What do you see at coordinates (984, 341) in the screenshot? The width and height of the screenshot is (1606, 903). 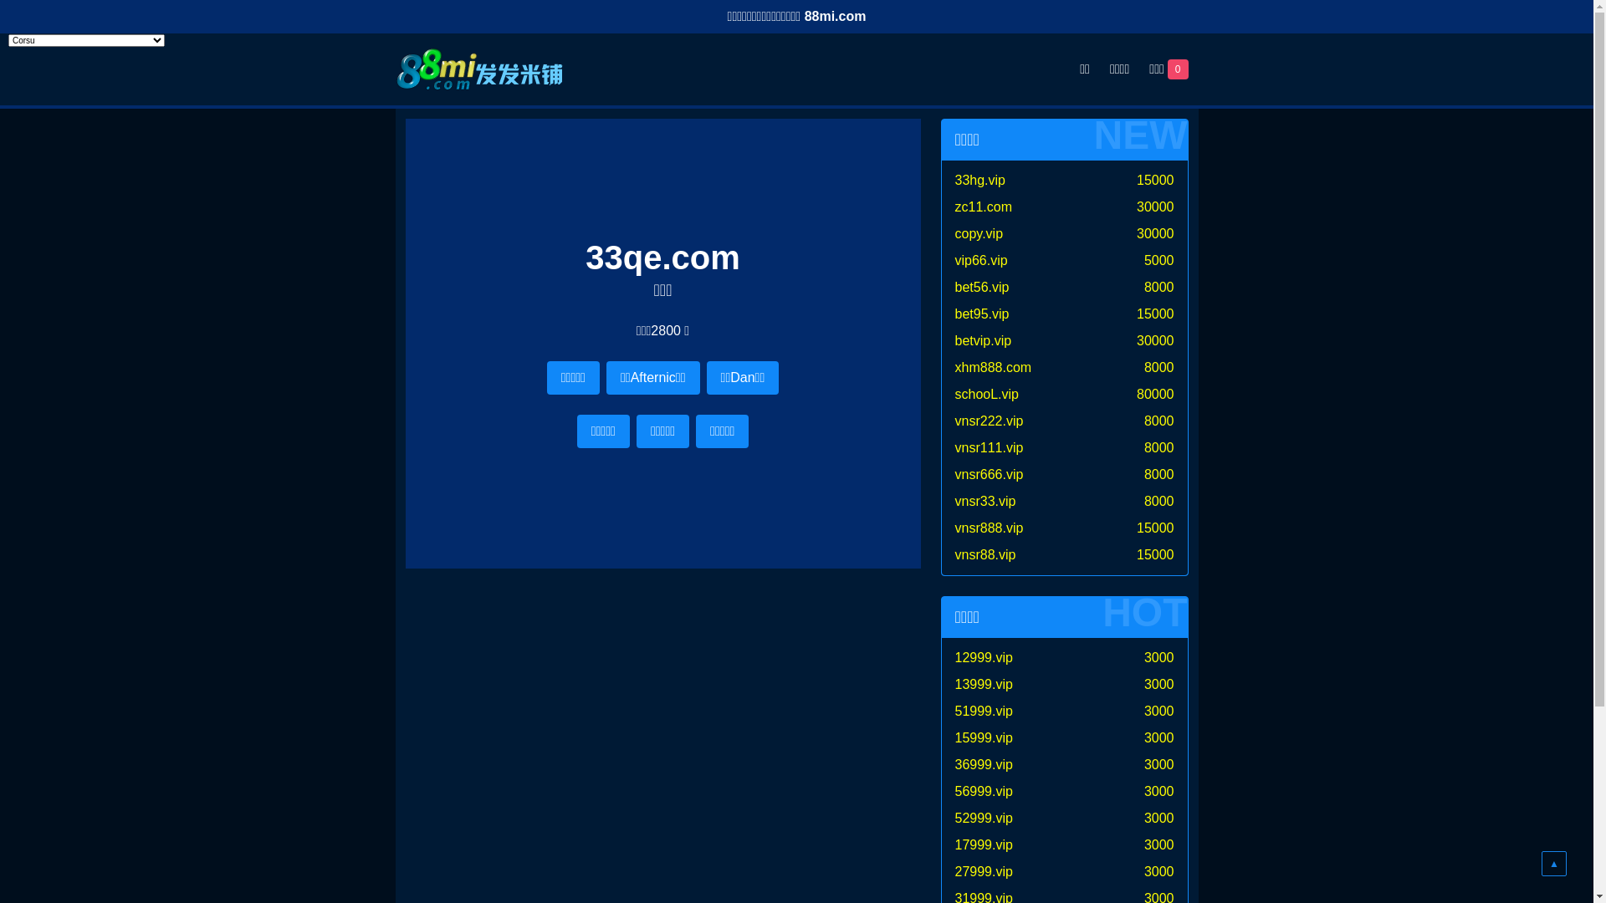 I see `betvip.vip` at bounding box center [984, 341].